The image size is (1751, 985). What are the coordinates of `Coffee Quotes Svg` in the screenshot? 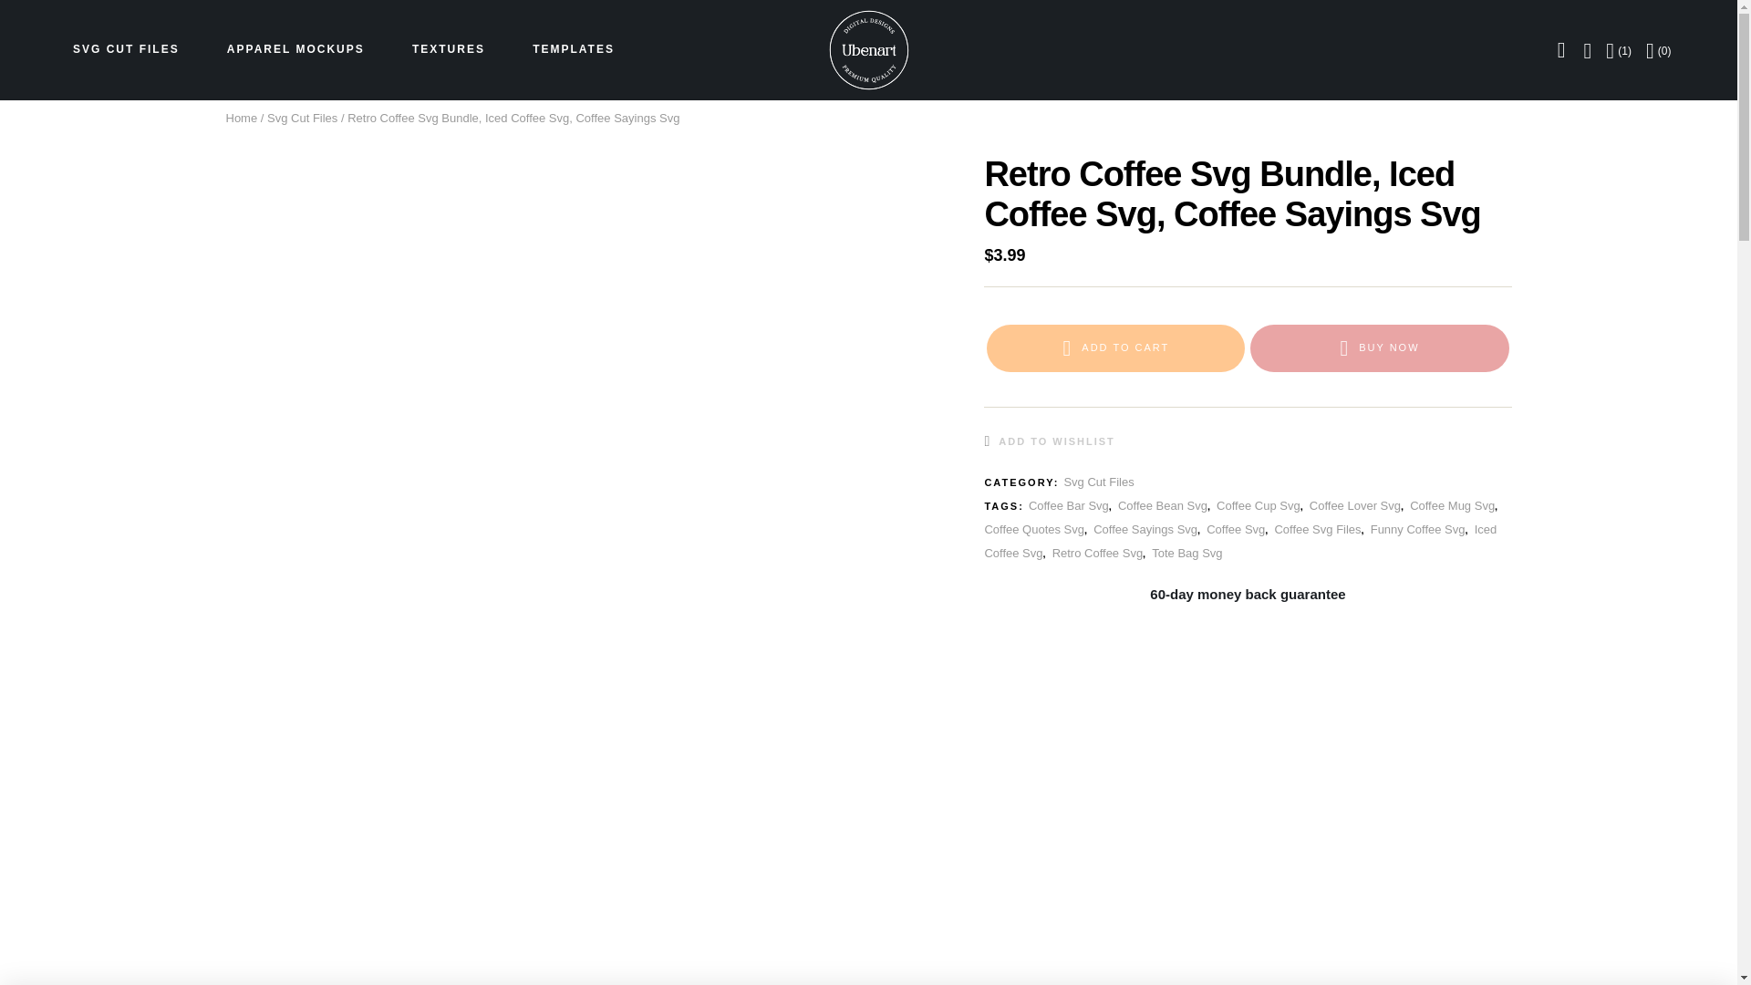 It's located at (1034, 529).